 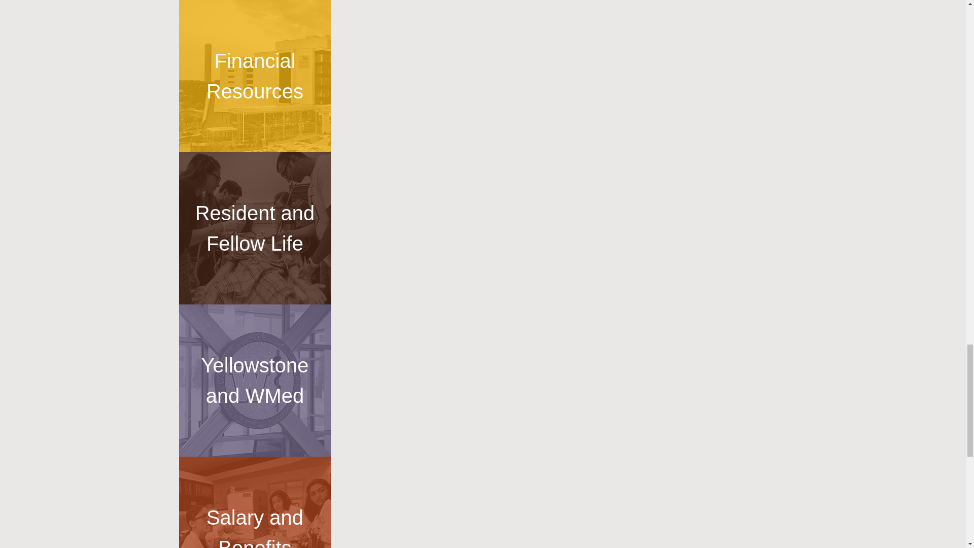 What do you see at coordinates (255, 228) in the screenshot?
I see `Resident and Fellow Life` at bounding box center [255, 228].